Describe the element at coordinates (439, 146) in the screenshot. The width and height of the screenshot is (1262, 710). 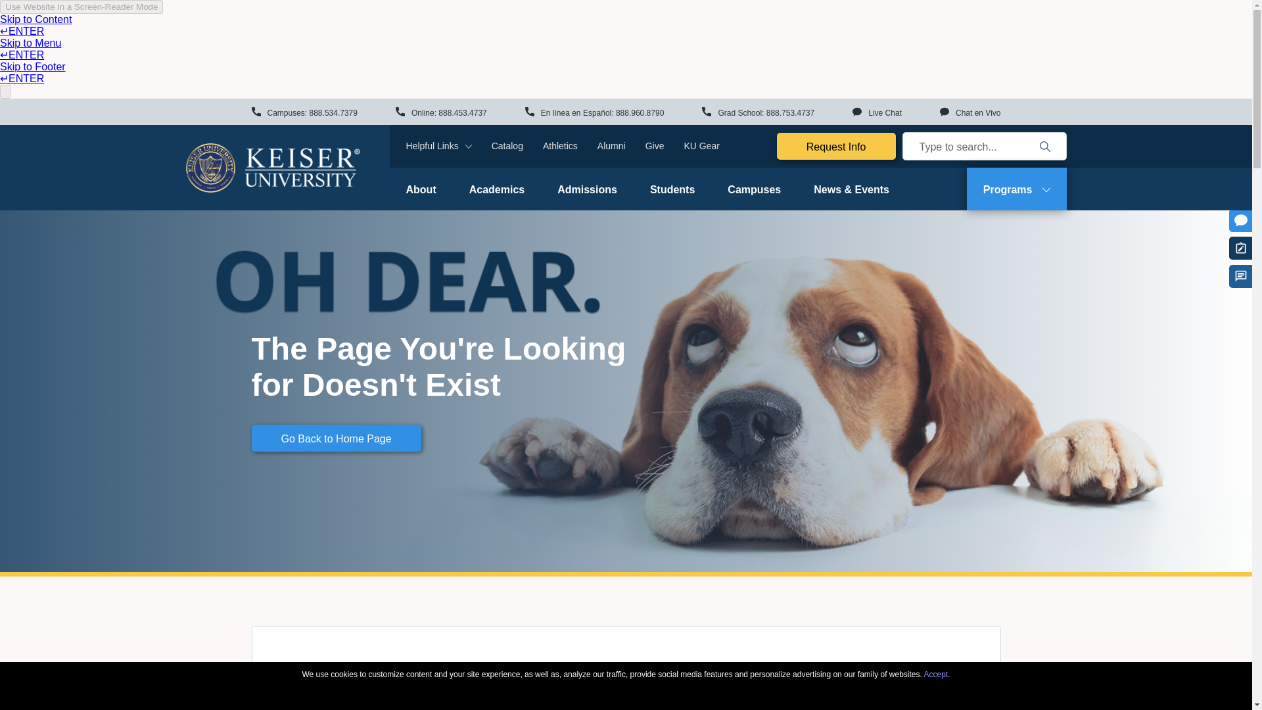
I see `Helpful Links` at that location.